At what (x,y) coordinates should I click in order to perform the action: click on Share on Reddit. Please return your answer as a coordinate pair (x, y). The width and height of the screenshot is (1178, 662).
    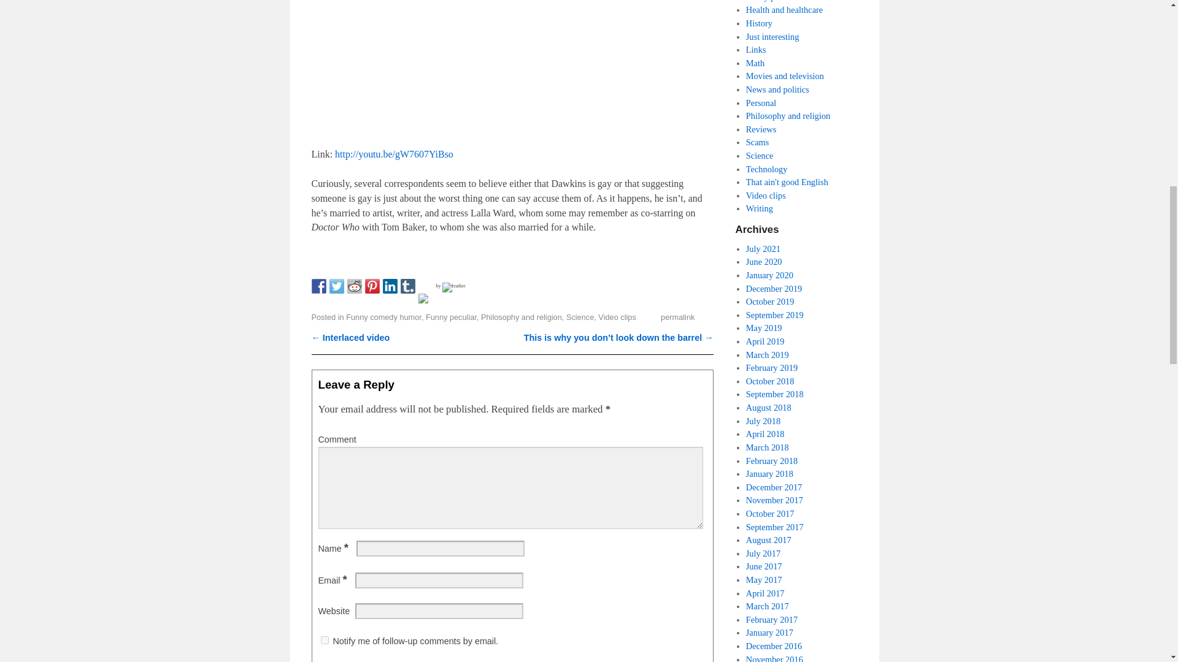
    Looking at the image, I should click on (355, 286).